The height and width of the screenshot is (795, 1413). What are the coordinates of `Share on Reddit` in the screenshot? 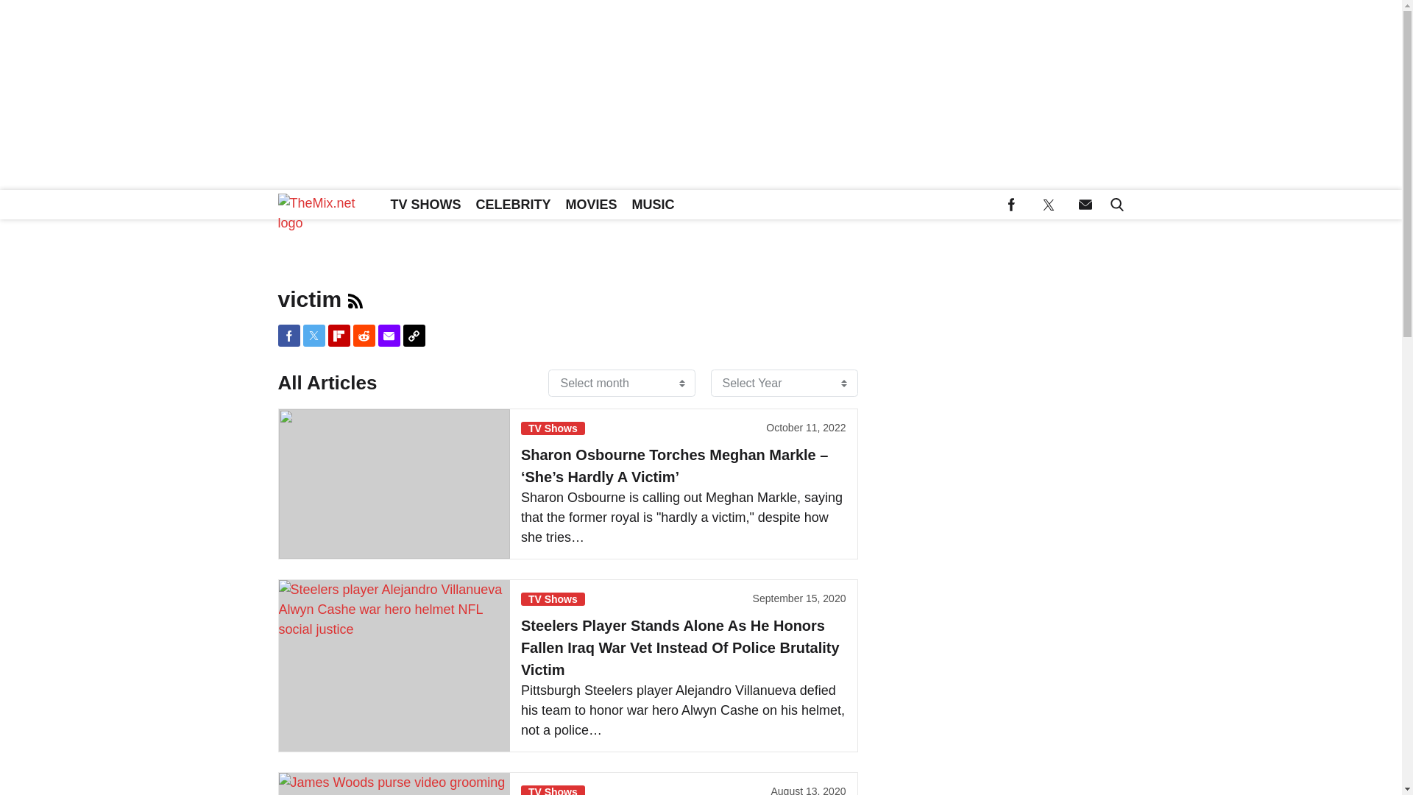 It's located at (364, 335).